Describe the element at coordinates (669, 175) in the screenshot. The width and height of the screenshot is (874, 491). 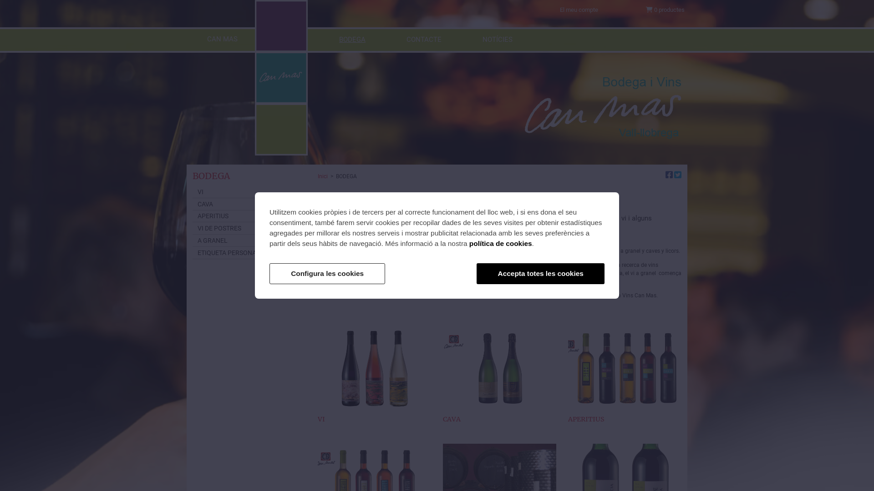
I see `Compartir a Facebook` at that location.